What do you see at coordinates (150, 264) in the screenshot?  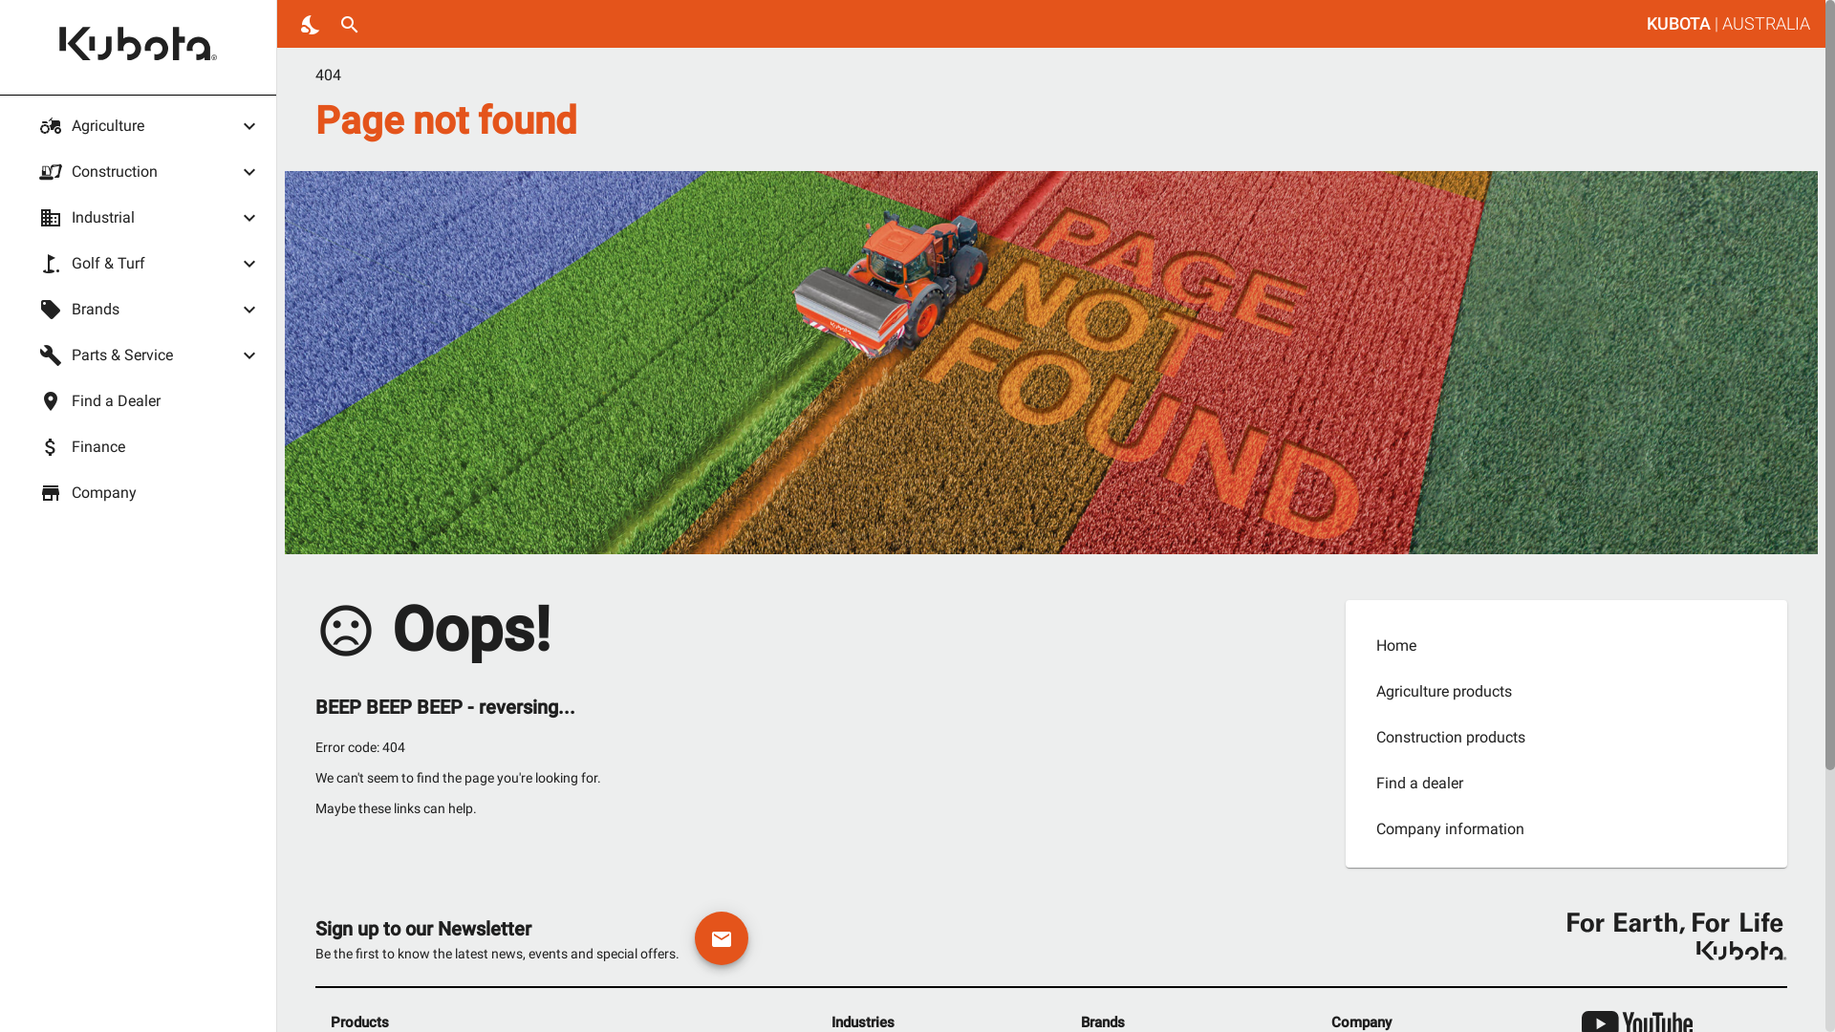 I see `golf_course
Golf & Turf
expand_more` at bounding box center [150, 264].